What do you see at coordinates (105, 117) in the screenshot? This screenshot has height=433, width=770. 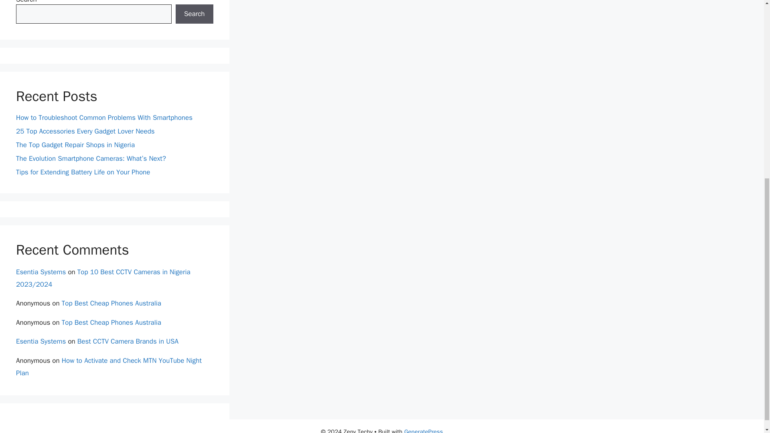 I see `How to Troubleshoot Common Problems With Smartphones ` at bounding box center [105, 117].